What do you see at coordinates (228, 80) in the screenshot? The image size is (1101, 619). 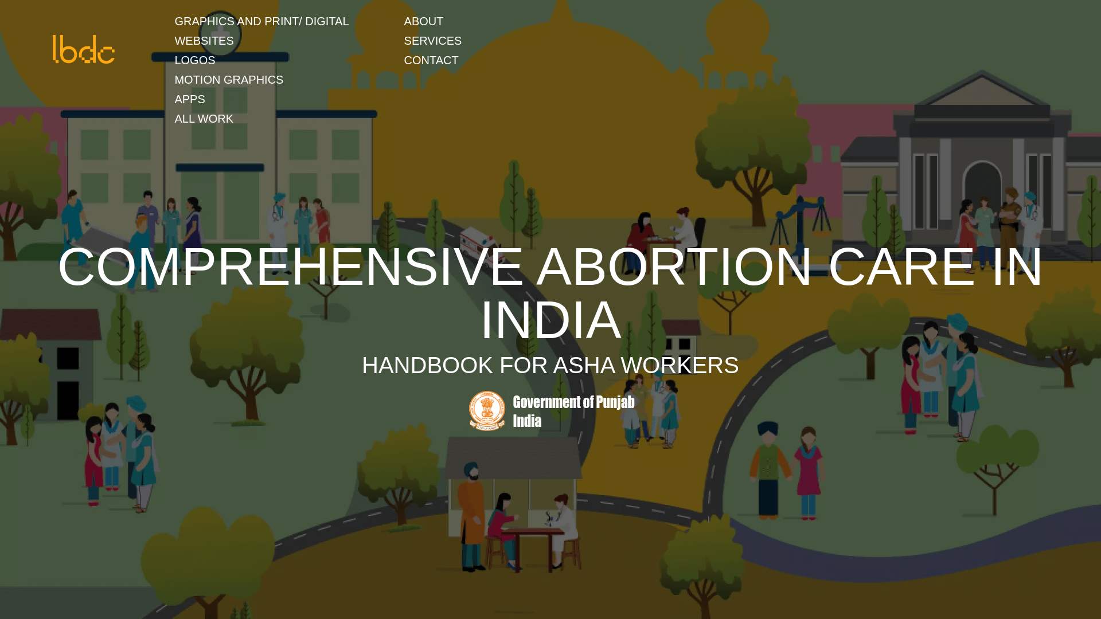 I see `MOTION GRAPHICS` at bounding box center [228, 80].